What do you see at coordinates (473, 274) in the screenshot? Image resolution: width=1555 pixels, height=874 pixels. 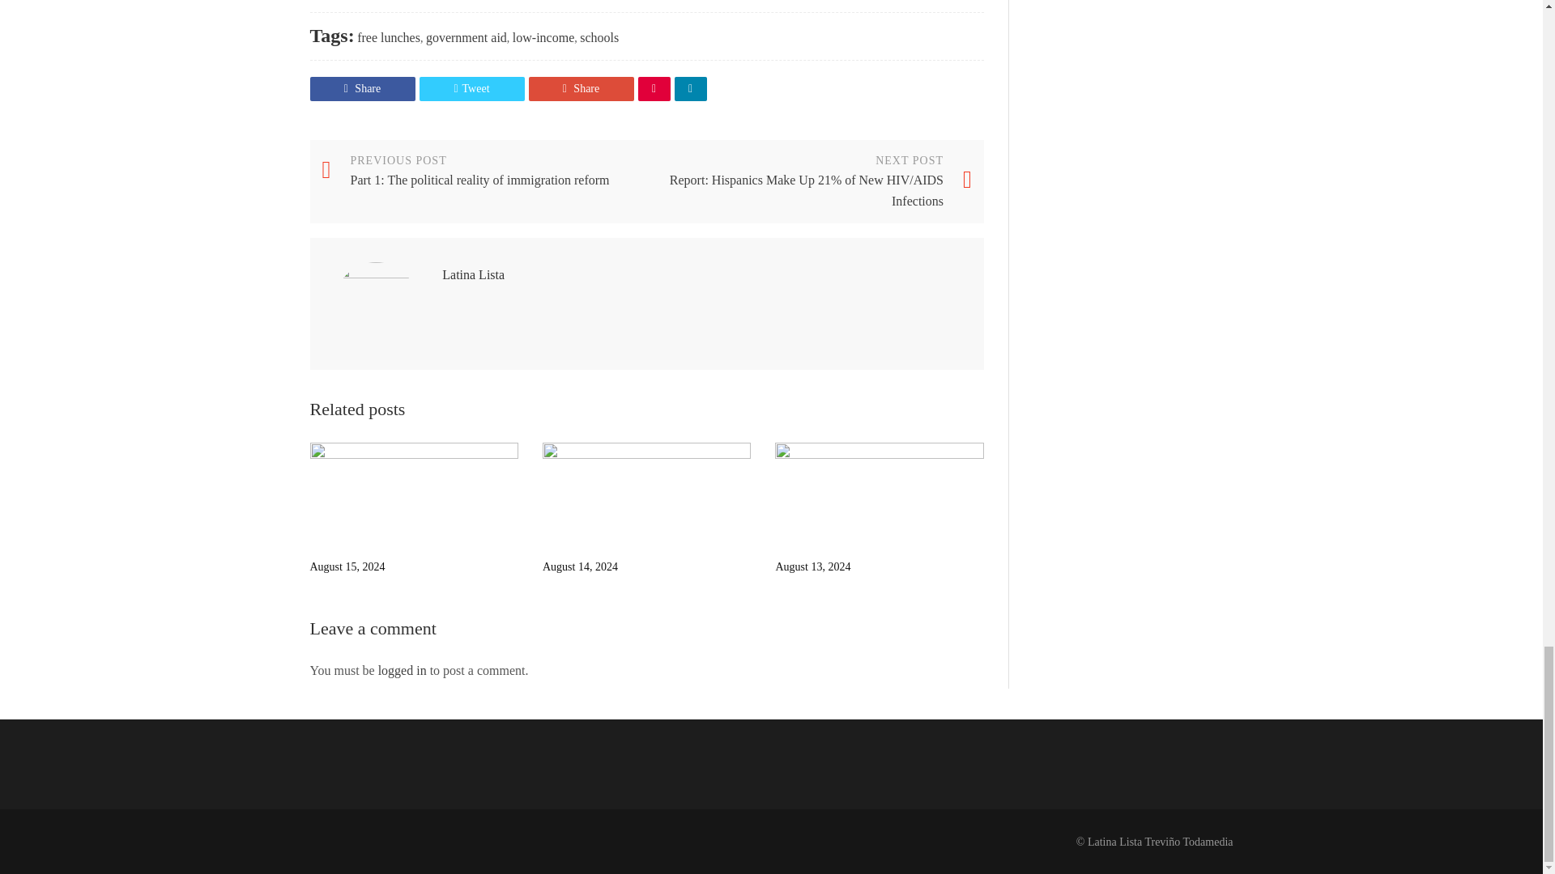 I see `Posts by Latina Lista` at bounding box center [473, 274].